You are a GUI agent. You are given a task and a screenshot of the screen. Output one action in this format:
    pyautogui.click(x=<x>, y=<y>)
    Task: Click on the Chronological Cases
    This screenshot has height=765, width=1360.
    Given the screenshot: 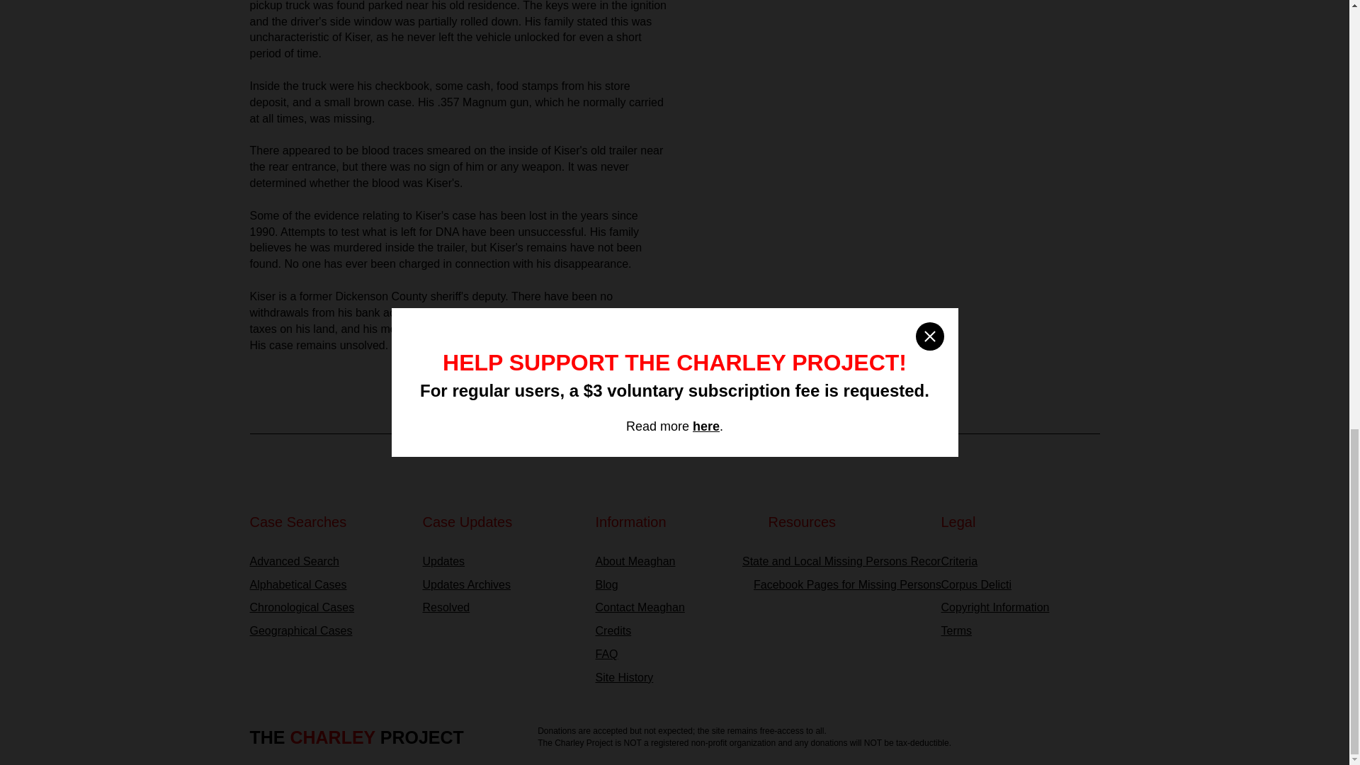 What is the action you would take?
    pyautogui.click(x=329, y=608)
    